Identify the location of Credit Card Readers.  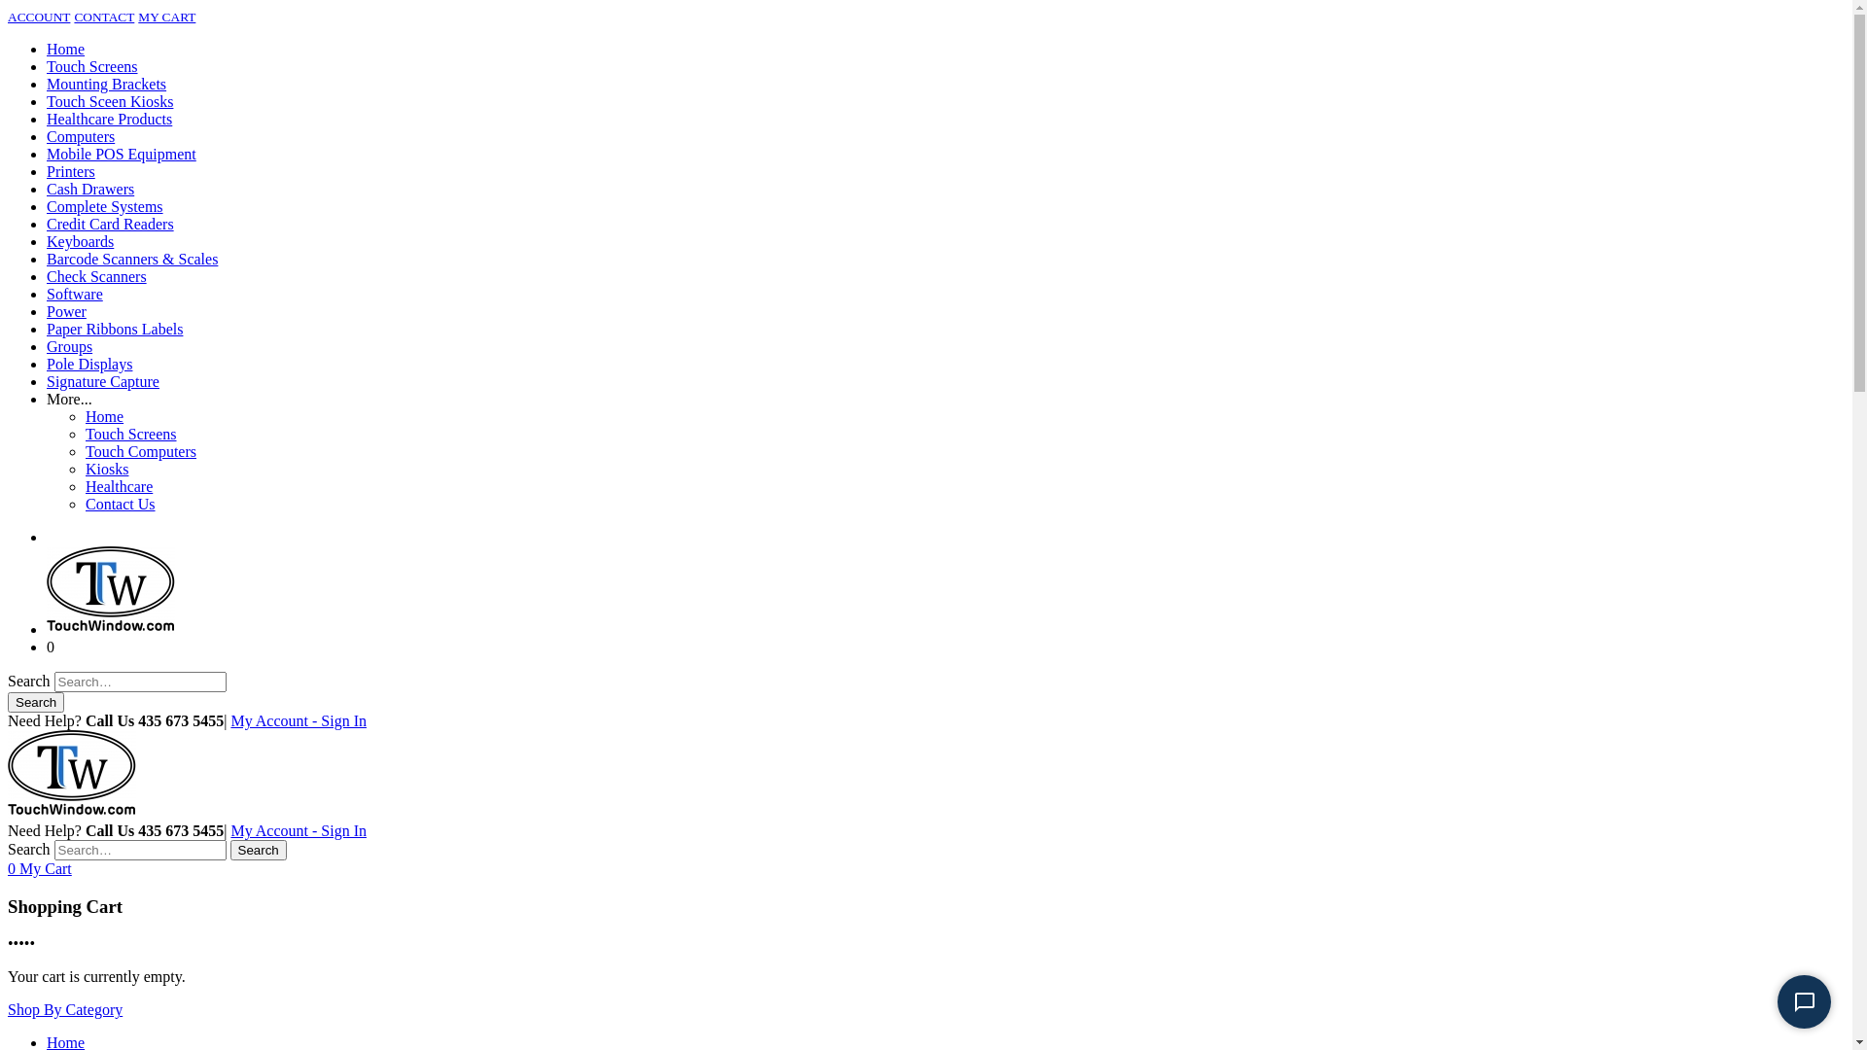
(111, 224).